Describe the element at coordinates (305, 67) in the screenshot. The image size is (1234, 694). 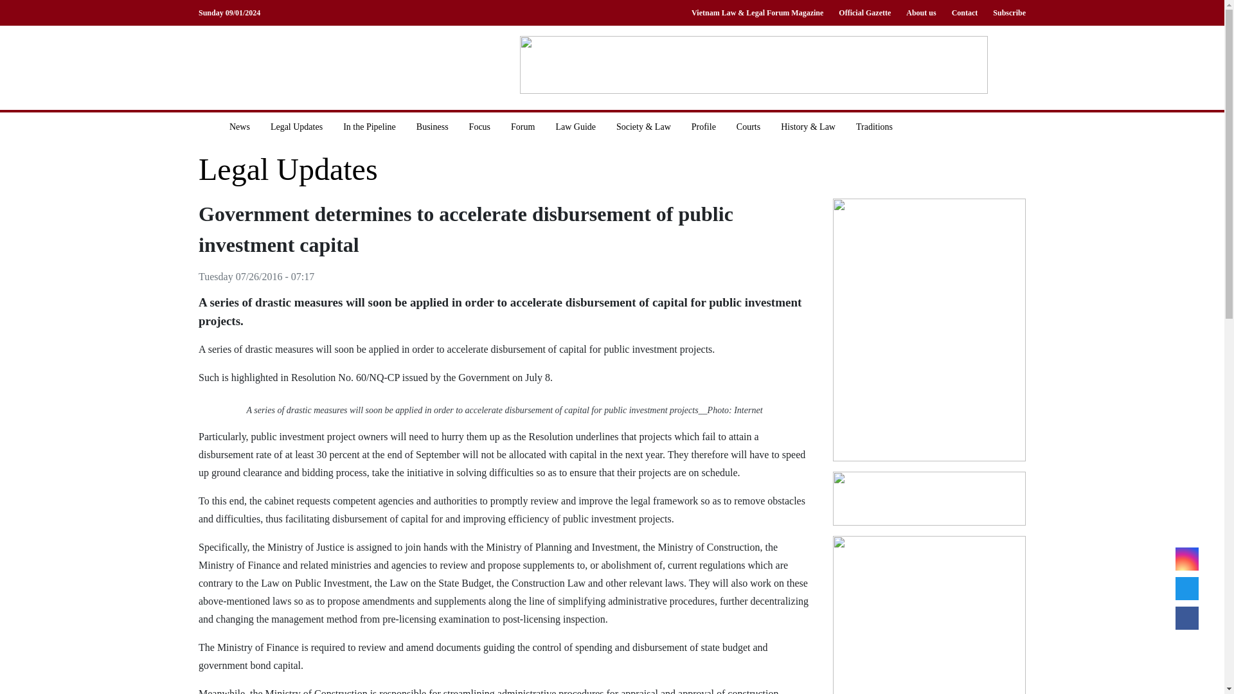
I see `logo` at that location.